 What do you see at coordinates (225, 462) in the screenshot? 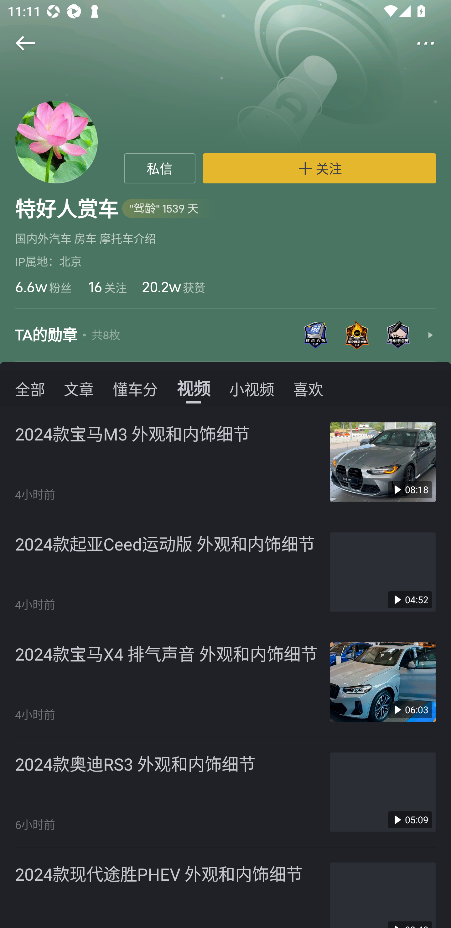
I see `2024款宝马M3 外观和内饰细节 4小时前  08:18` at bounding box center [225, 462].